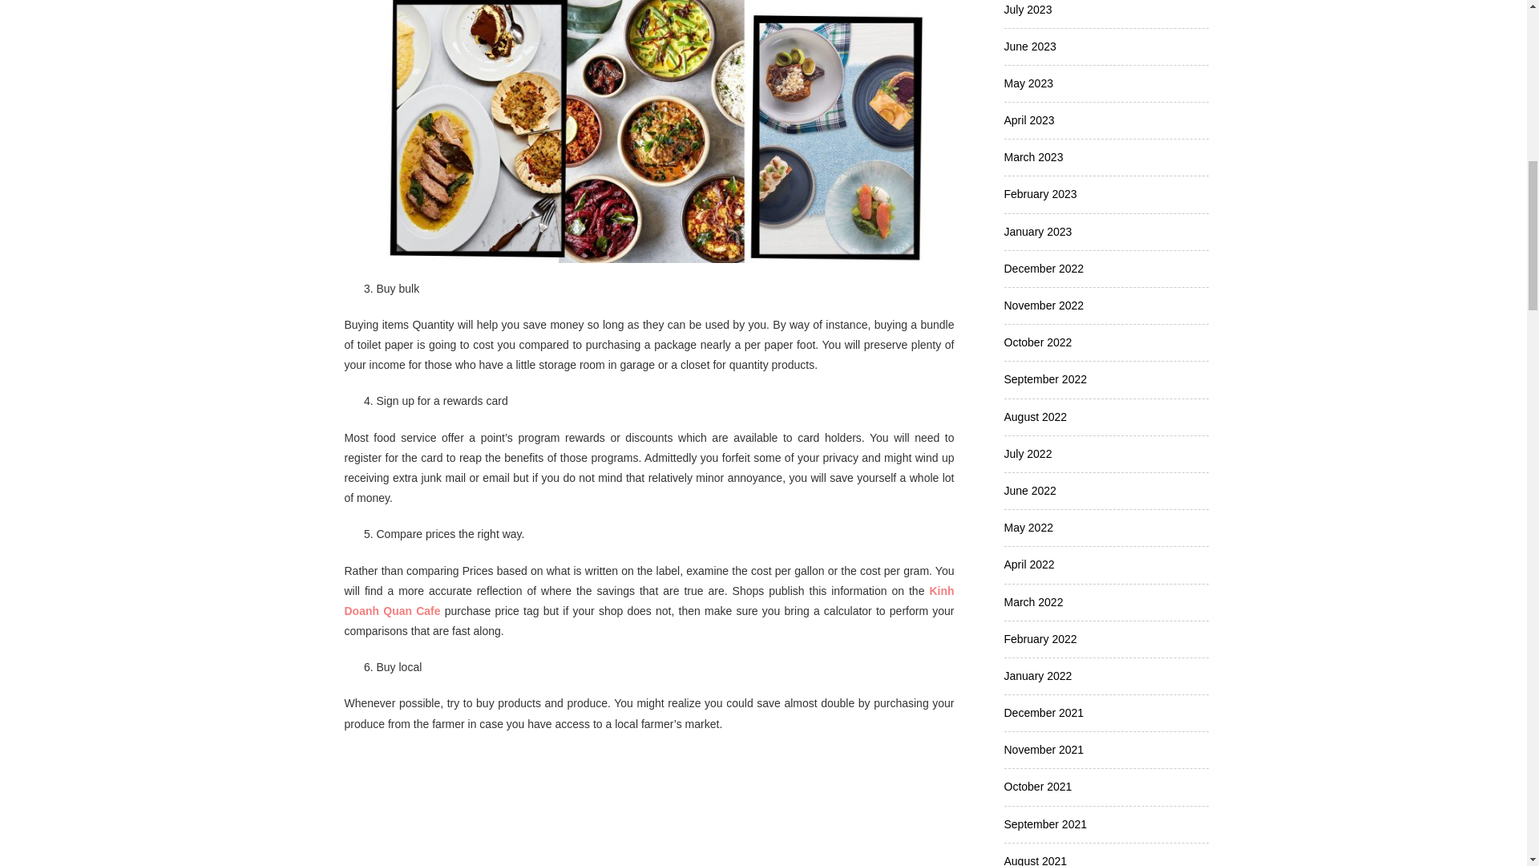 This screenshot has height=866, width=1539. What do you see at coordinates (1027, 10) in the screenshot?
I see `July 2023` at bounding box center [1027, 10].